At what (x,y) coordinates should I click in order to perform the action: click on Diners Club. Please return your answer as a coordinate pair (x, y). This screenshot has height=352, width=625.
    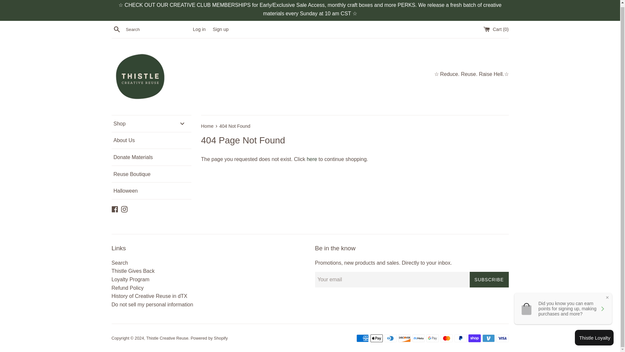
    Looking at the image, I should click on (390, 338).